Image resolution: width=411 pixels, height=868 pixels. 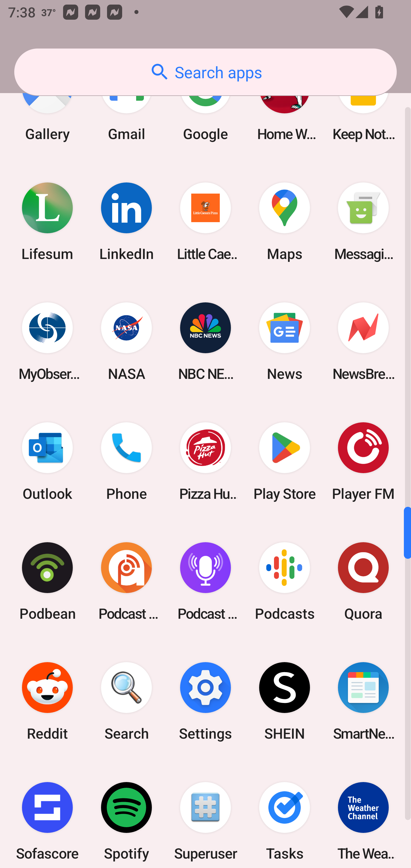 What do you see at coordinates (47, 221) in the screenshot?
I see `Lifesum` at bounding box center [47, 221].